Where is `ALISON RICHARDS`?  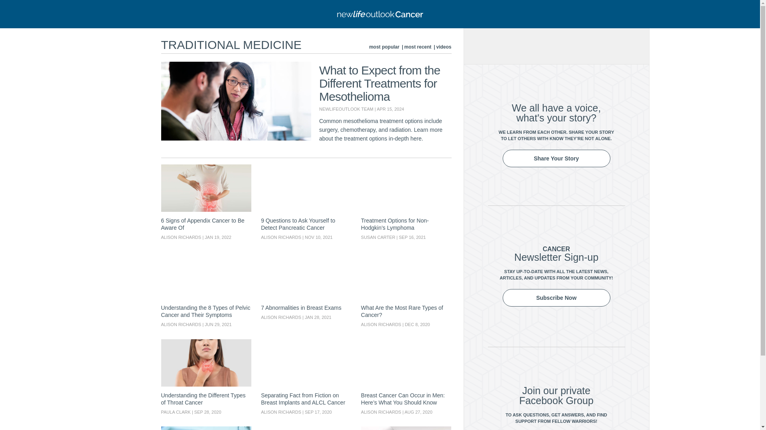
ALISON RICHARDS is located at coordinates (381, 412).